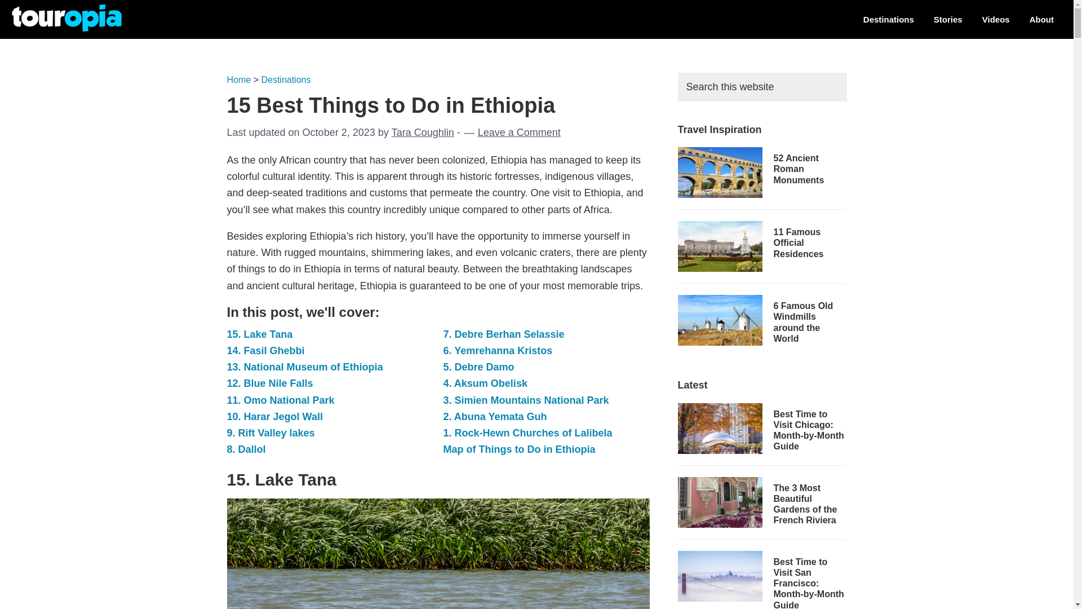 This screenshot has width=1082, height=609. I want to click on 13. National Museum of Ethiopia, so click(304, 367).